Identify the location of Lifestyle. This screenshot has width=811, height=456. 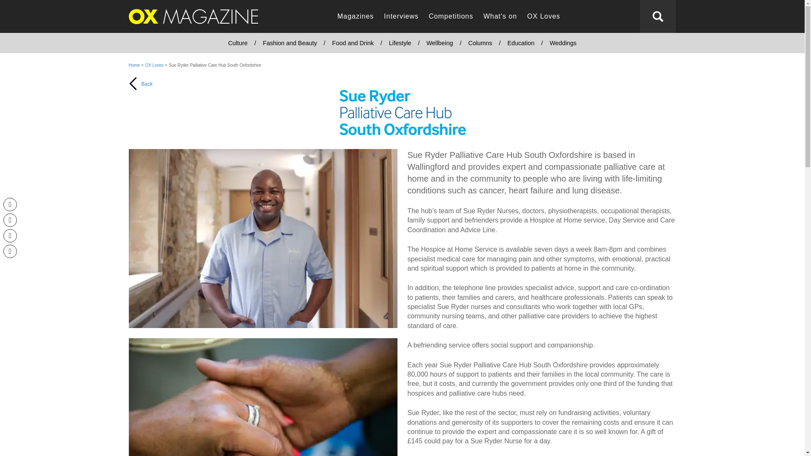
(400, 43).